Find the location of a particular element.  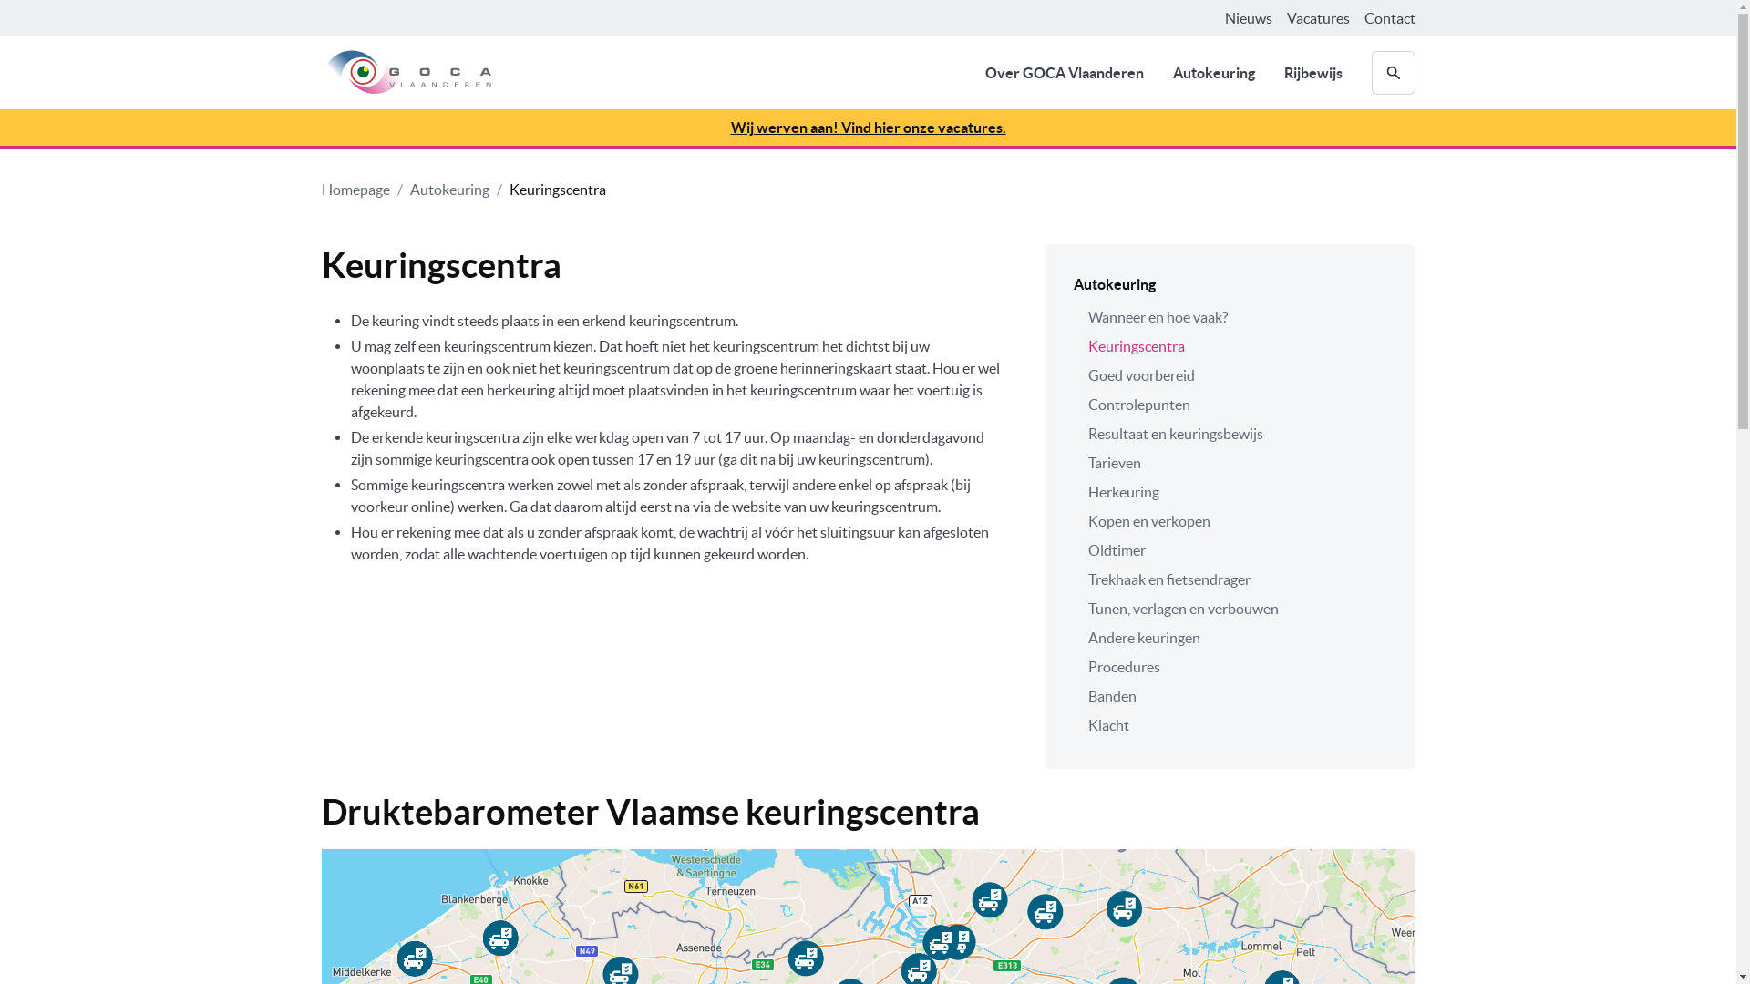

Contact is located at coordinates (1389, 18).